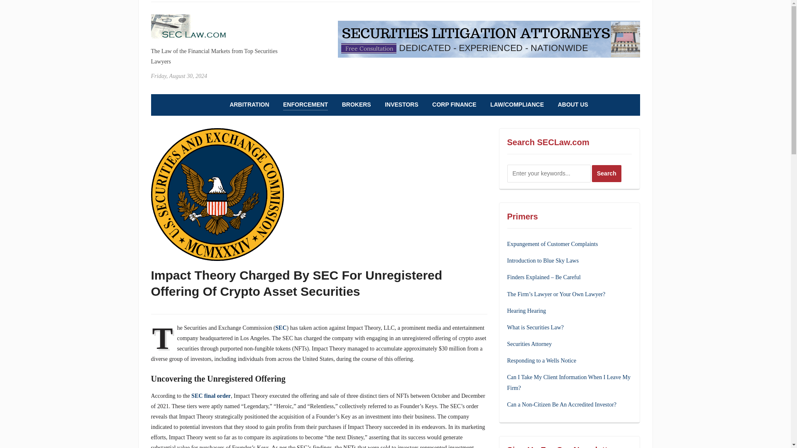  What do you see at coordinates (356, 105) in the screenshot?
I see `BROKERS` at bounding box center [356, 105].